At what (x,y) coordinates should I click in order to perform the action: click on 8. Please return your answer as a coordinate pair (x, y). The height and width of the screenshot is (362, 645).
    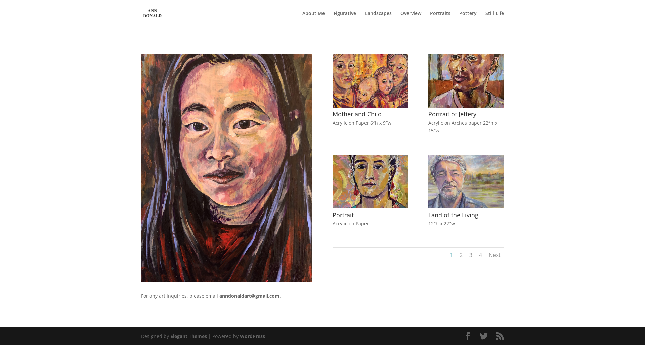
    Looking at the image, I should click on (212, 269).